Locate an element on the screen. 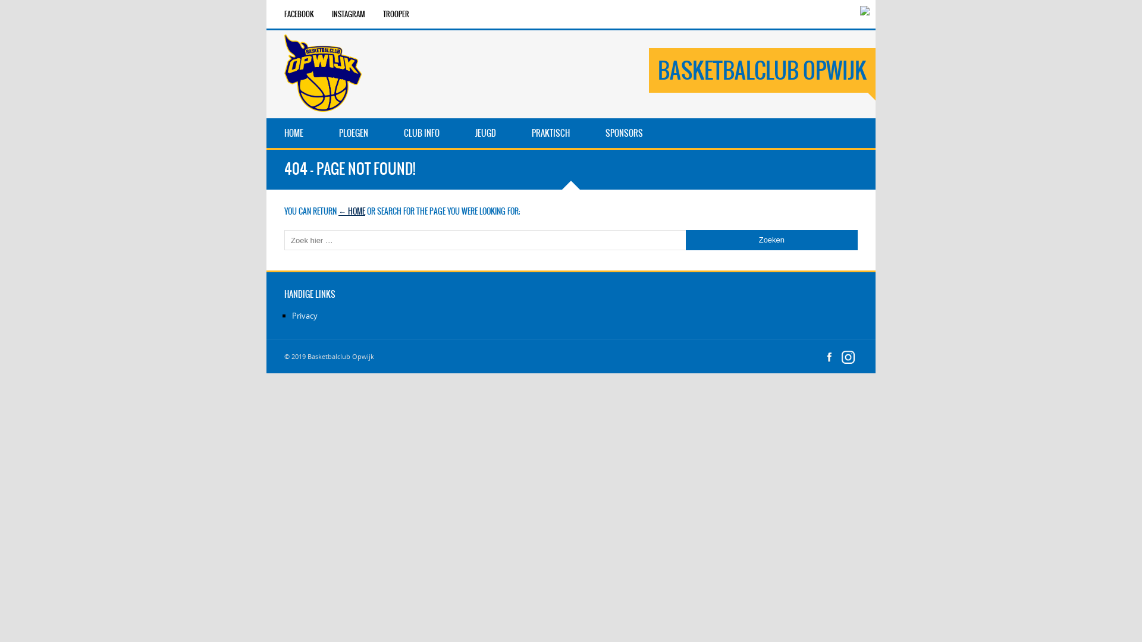 This screenshot has height=642, width=1142. Privacy is located at coordinates (305, 316).